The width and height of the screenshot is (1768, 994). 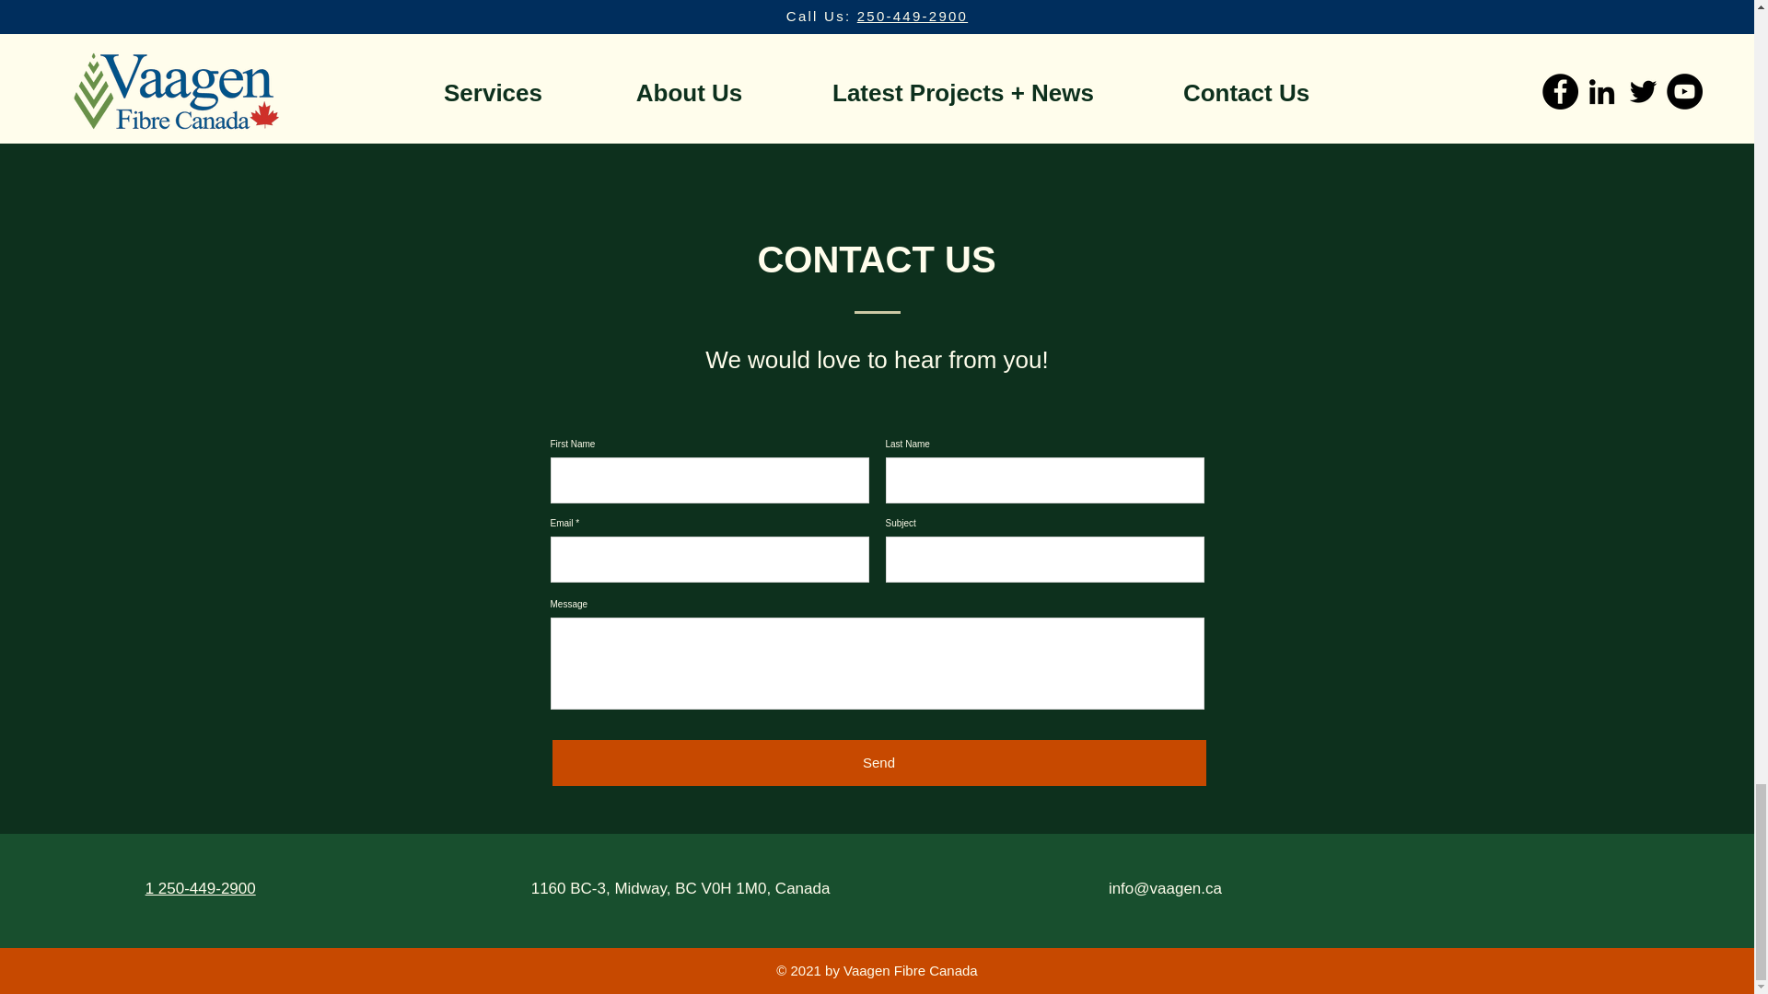 What do you see at coordinates (685, 35) in the screenshot?
I see `Post not marked as liked` at bounding box center [685, 35].